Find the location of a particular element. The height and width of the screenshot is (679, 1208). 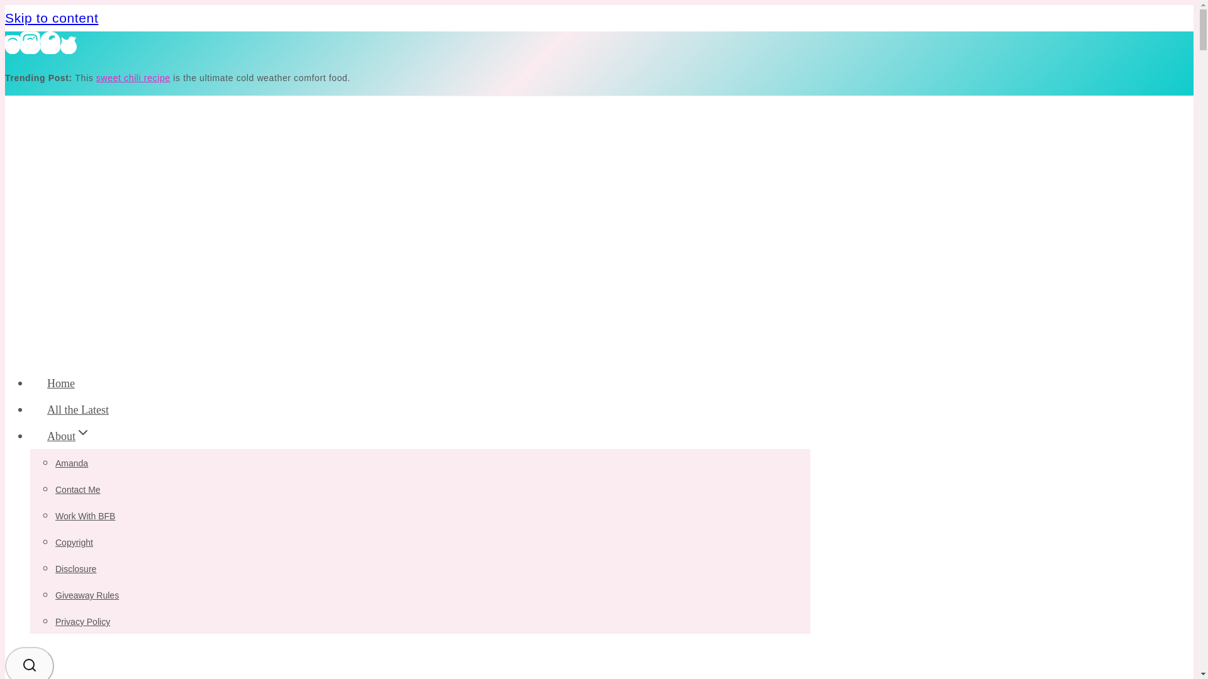

Pinterest is located at coordinates (13, 47).